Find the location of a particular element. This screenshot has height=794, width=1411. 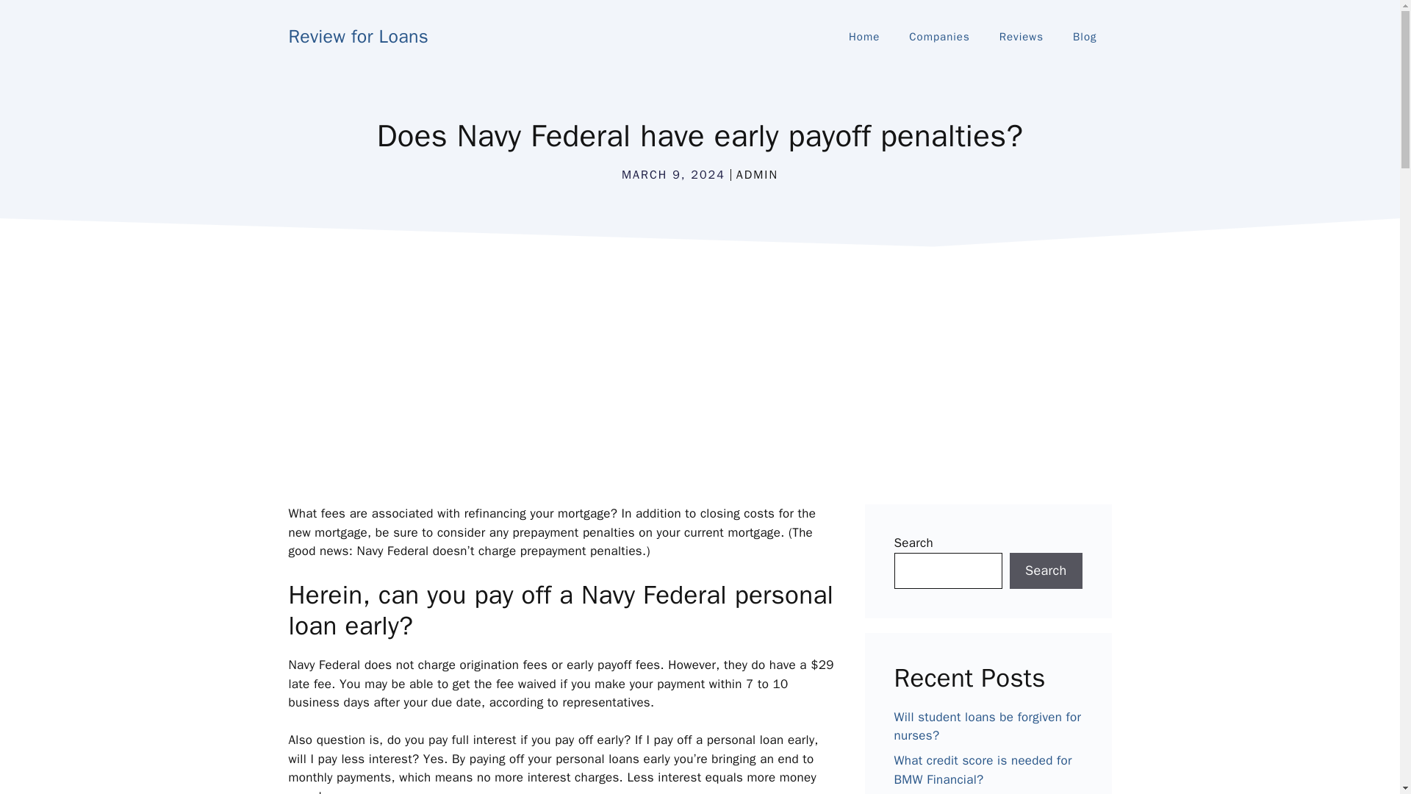

Search is located at coordinates (1046, 571).